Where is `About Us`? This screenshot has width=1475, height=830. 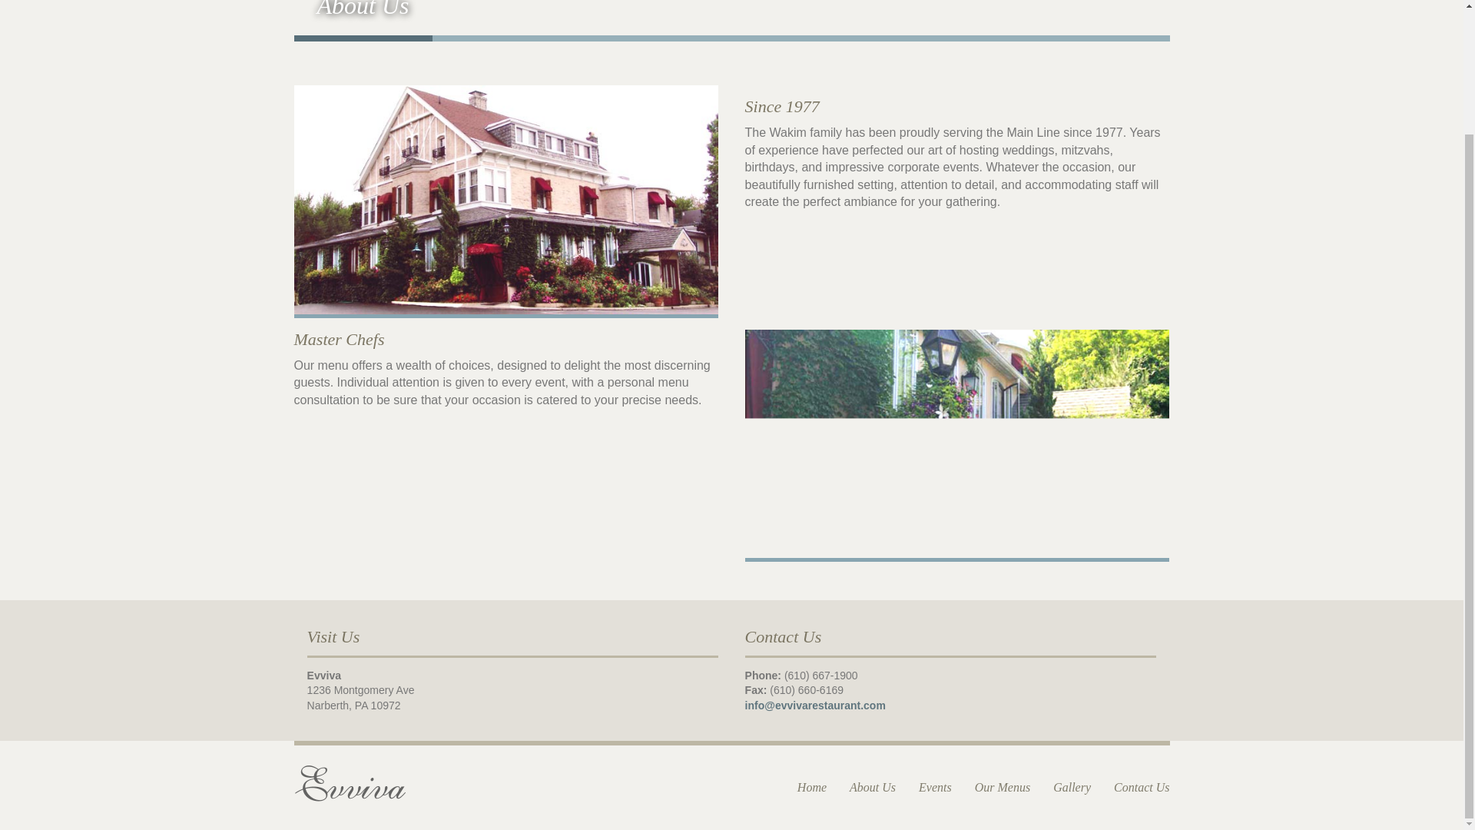
About Us is located at coordinates (872, 787).